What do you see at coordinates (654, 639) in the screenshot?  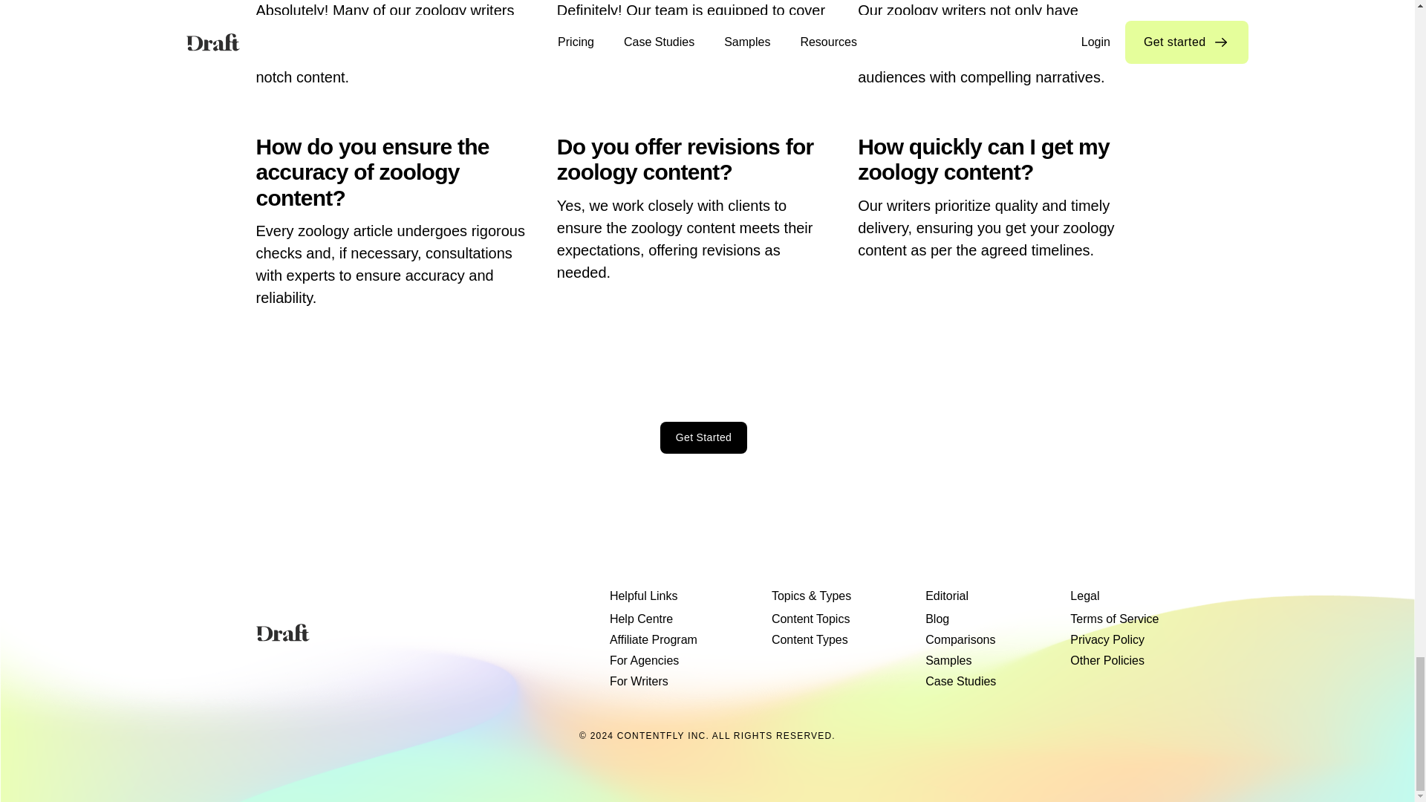 I see `Affiliate Program` at bounding box center [654, 639].